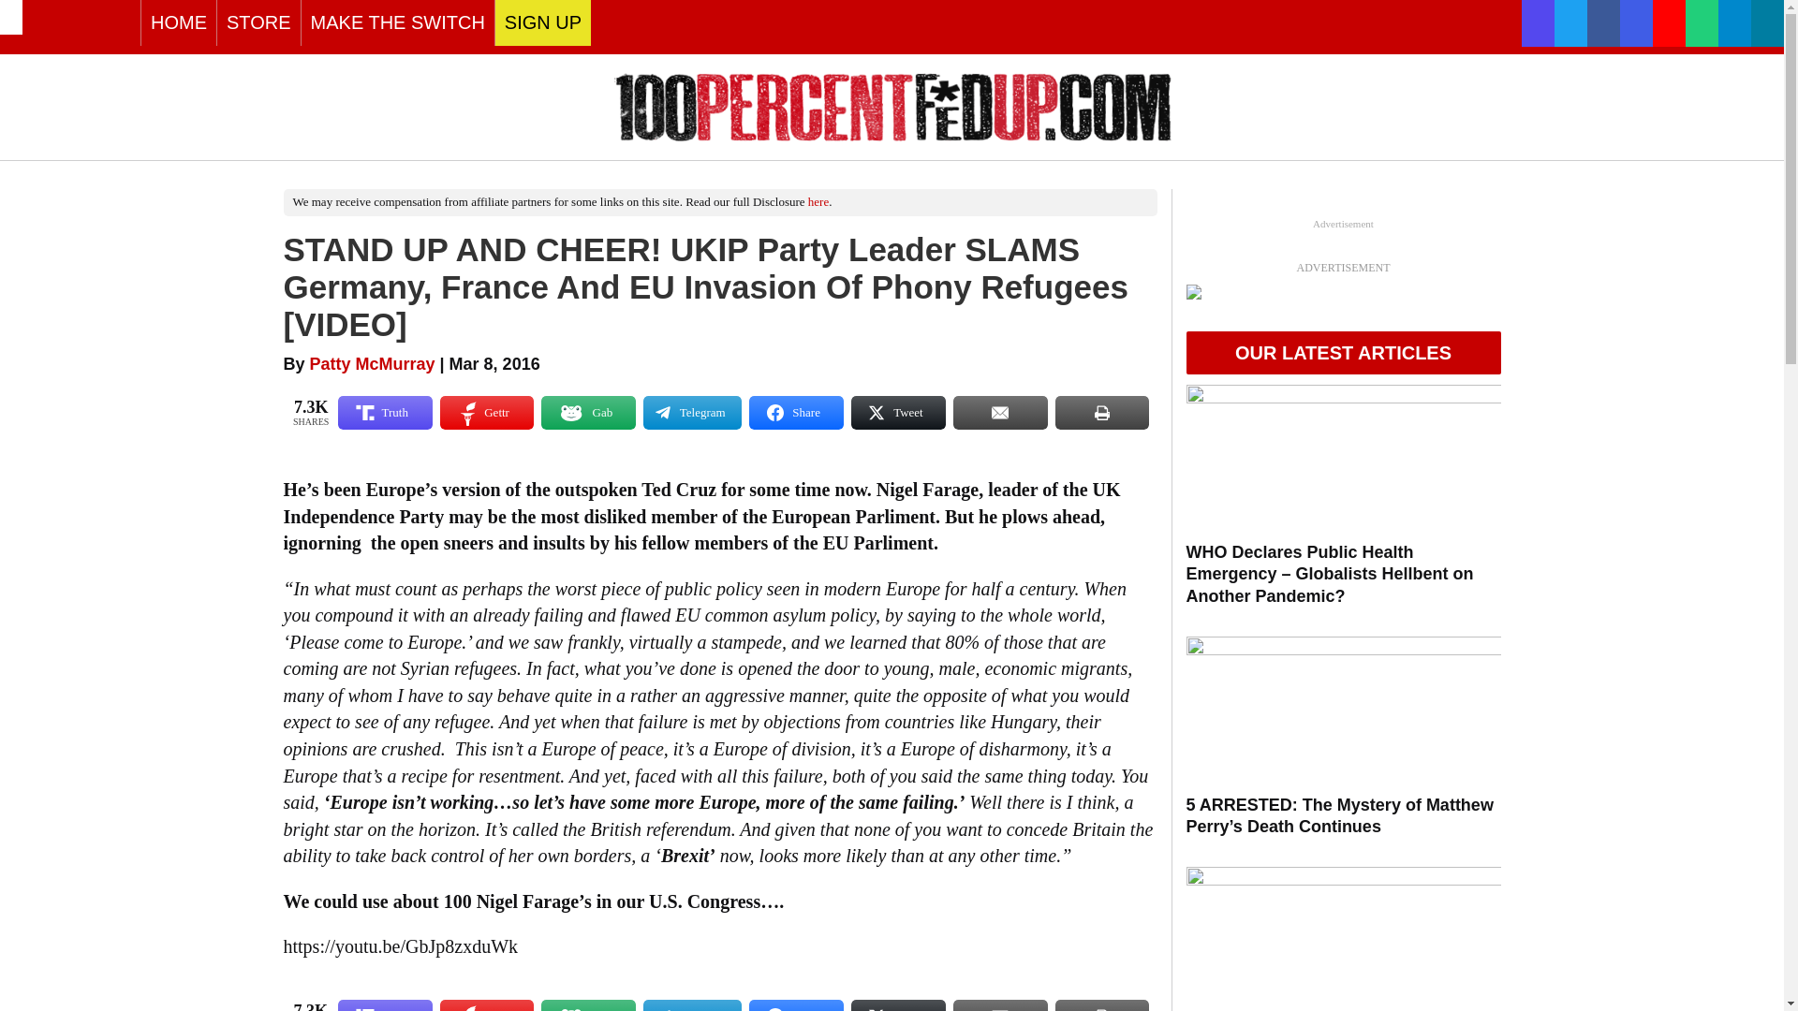 Image resolution: width=1798 pixels, height=1011 pixels. What do you see at coordinates (796, 413) in the screenshot?
I see `Share` at bounding box center [796, 413].